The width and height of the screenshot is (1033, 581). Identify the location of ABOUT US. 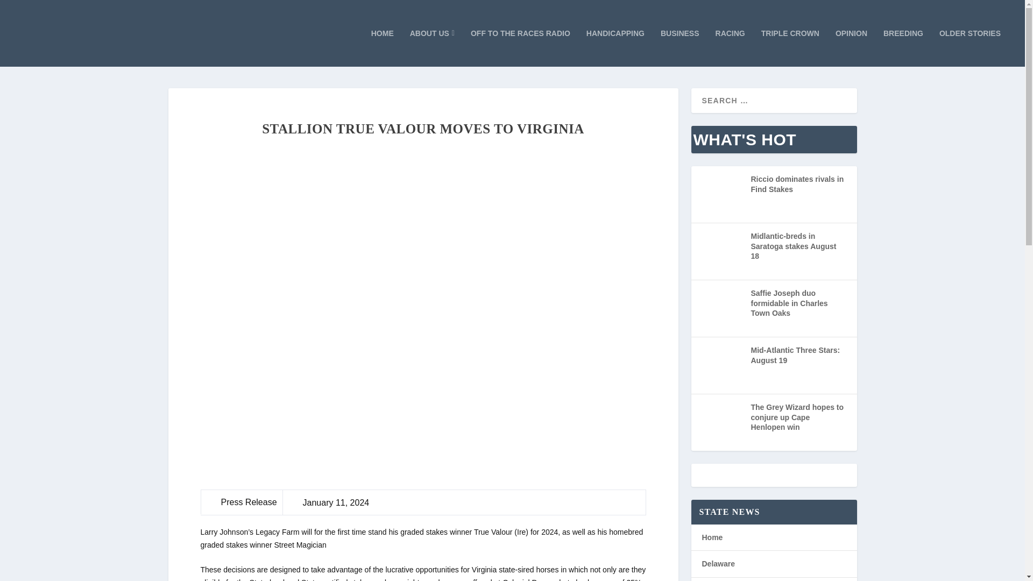
(432, 48).